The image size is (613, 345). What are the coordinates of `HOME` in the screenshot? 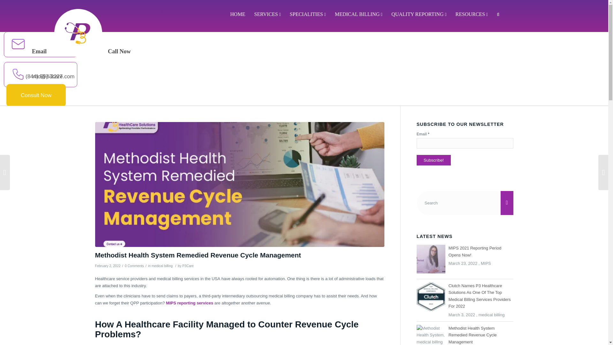 It's located at (238, 14).